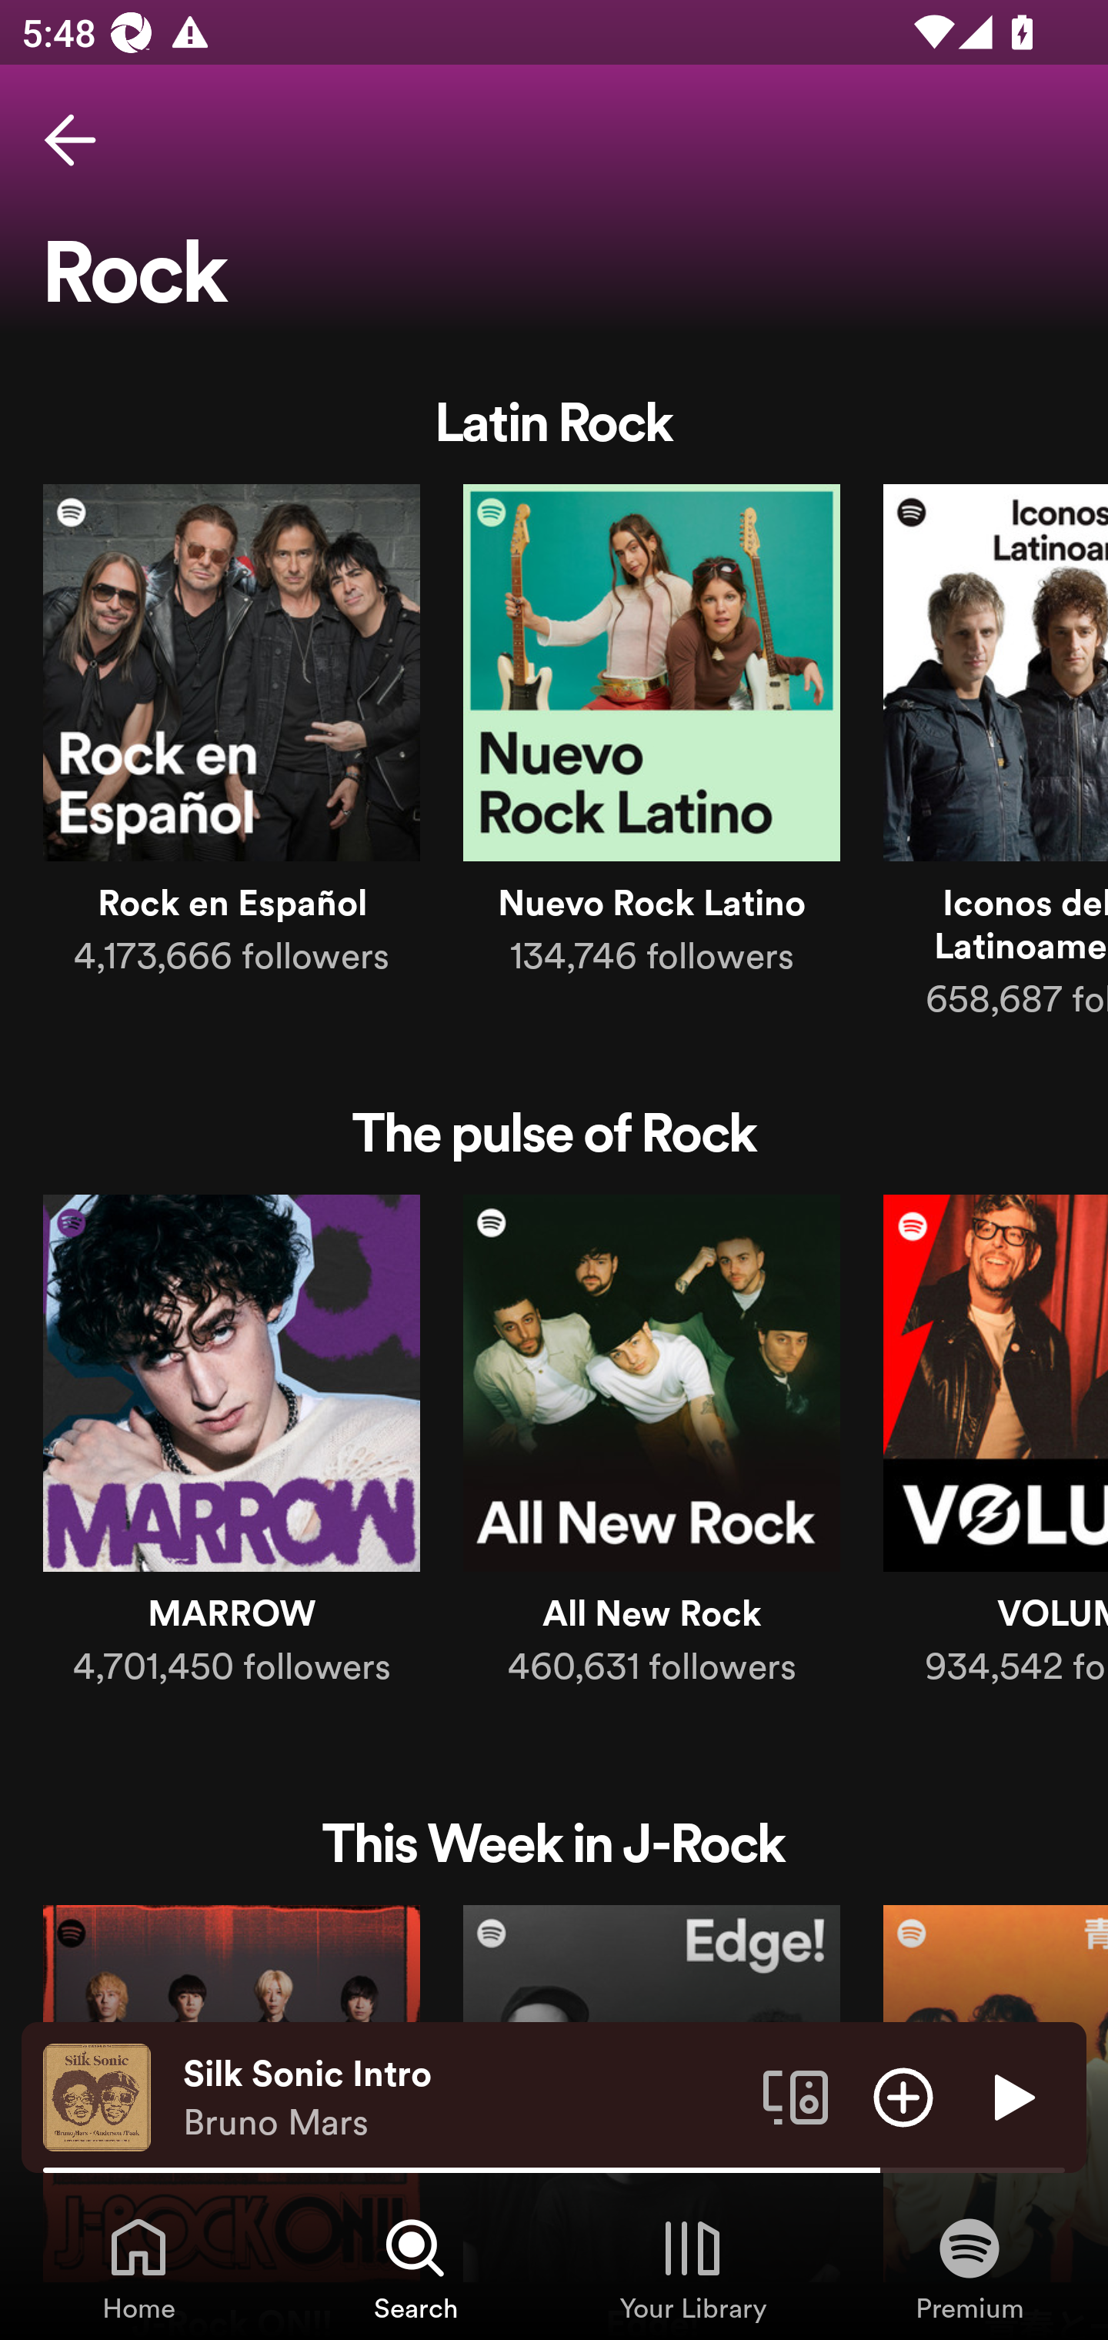 The image size is (1108, 2340). Describe the element at coordinates (969, 2268) in the screenshot. I see `Premium, Tab 4 of 4 Premium Premium` at that location.